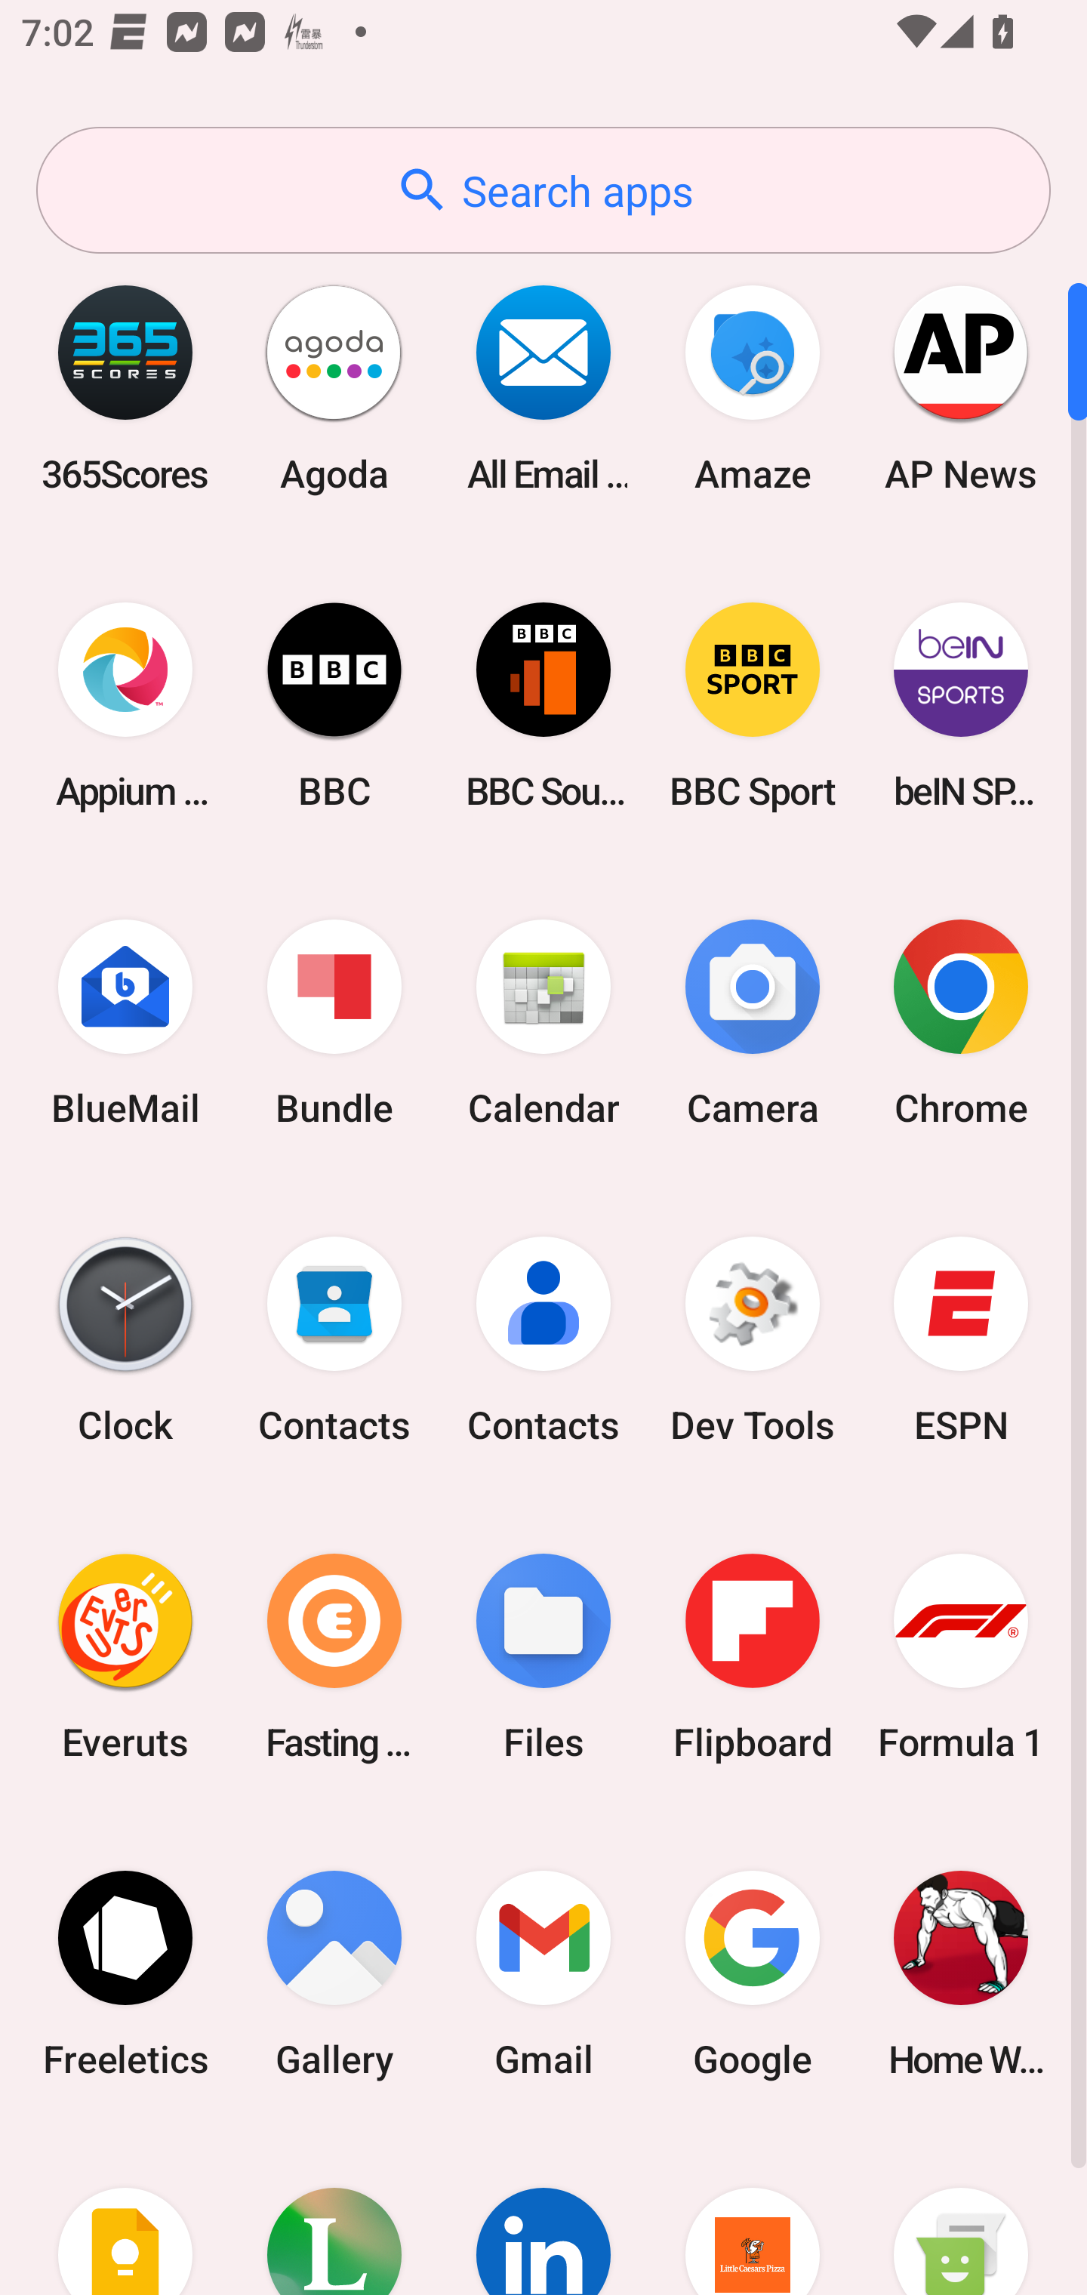 This screenshot has width=1087, height=2295. I want to click on BBC Sport, so click(752, 705).